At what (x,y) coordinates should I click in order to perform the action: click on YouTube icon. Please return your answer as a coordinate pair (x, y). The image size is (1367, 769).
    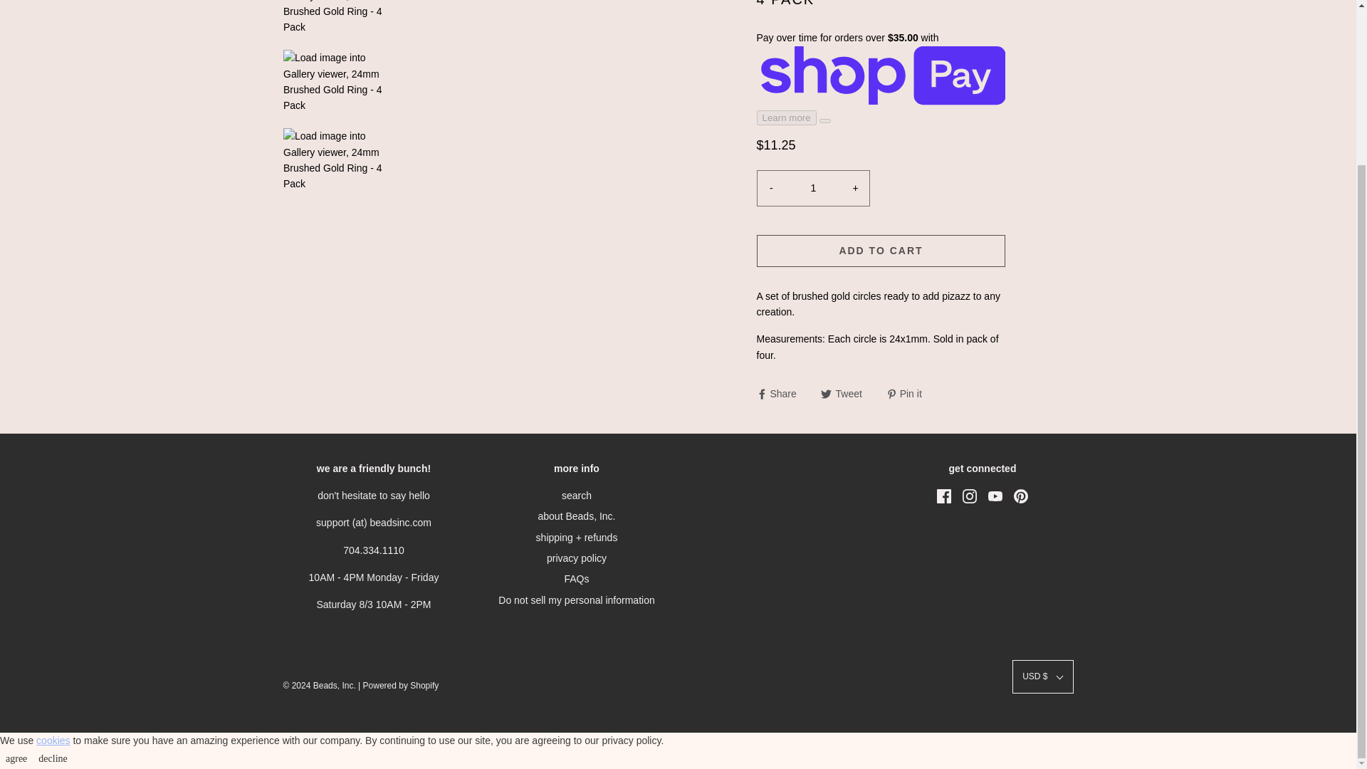
    Looking at the image, I should click on (995, 496).